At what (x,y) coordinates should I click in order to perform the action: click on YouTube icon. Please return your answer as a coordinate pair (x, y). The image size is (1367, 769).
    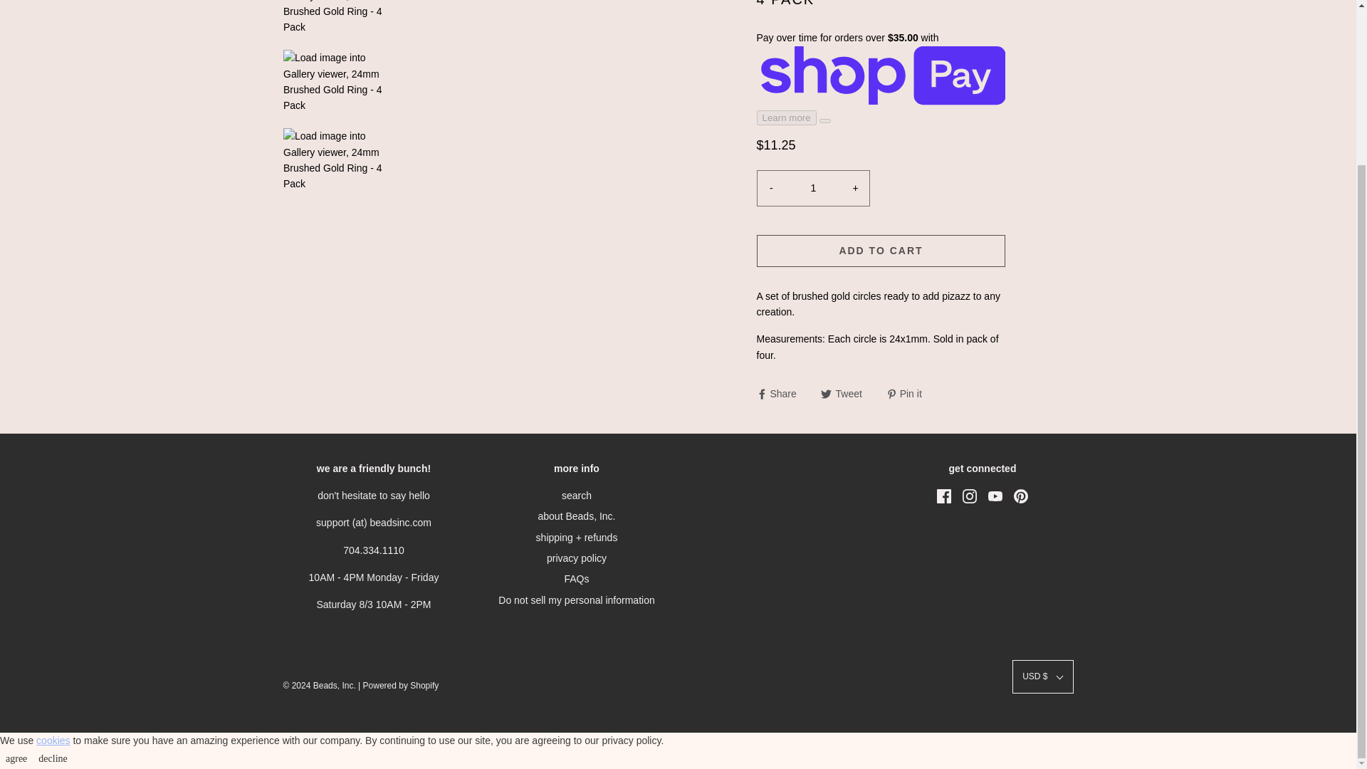
    Looking at the image, I should click on (995, 496).